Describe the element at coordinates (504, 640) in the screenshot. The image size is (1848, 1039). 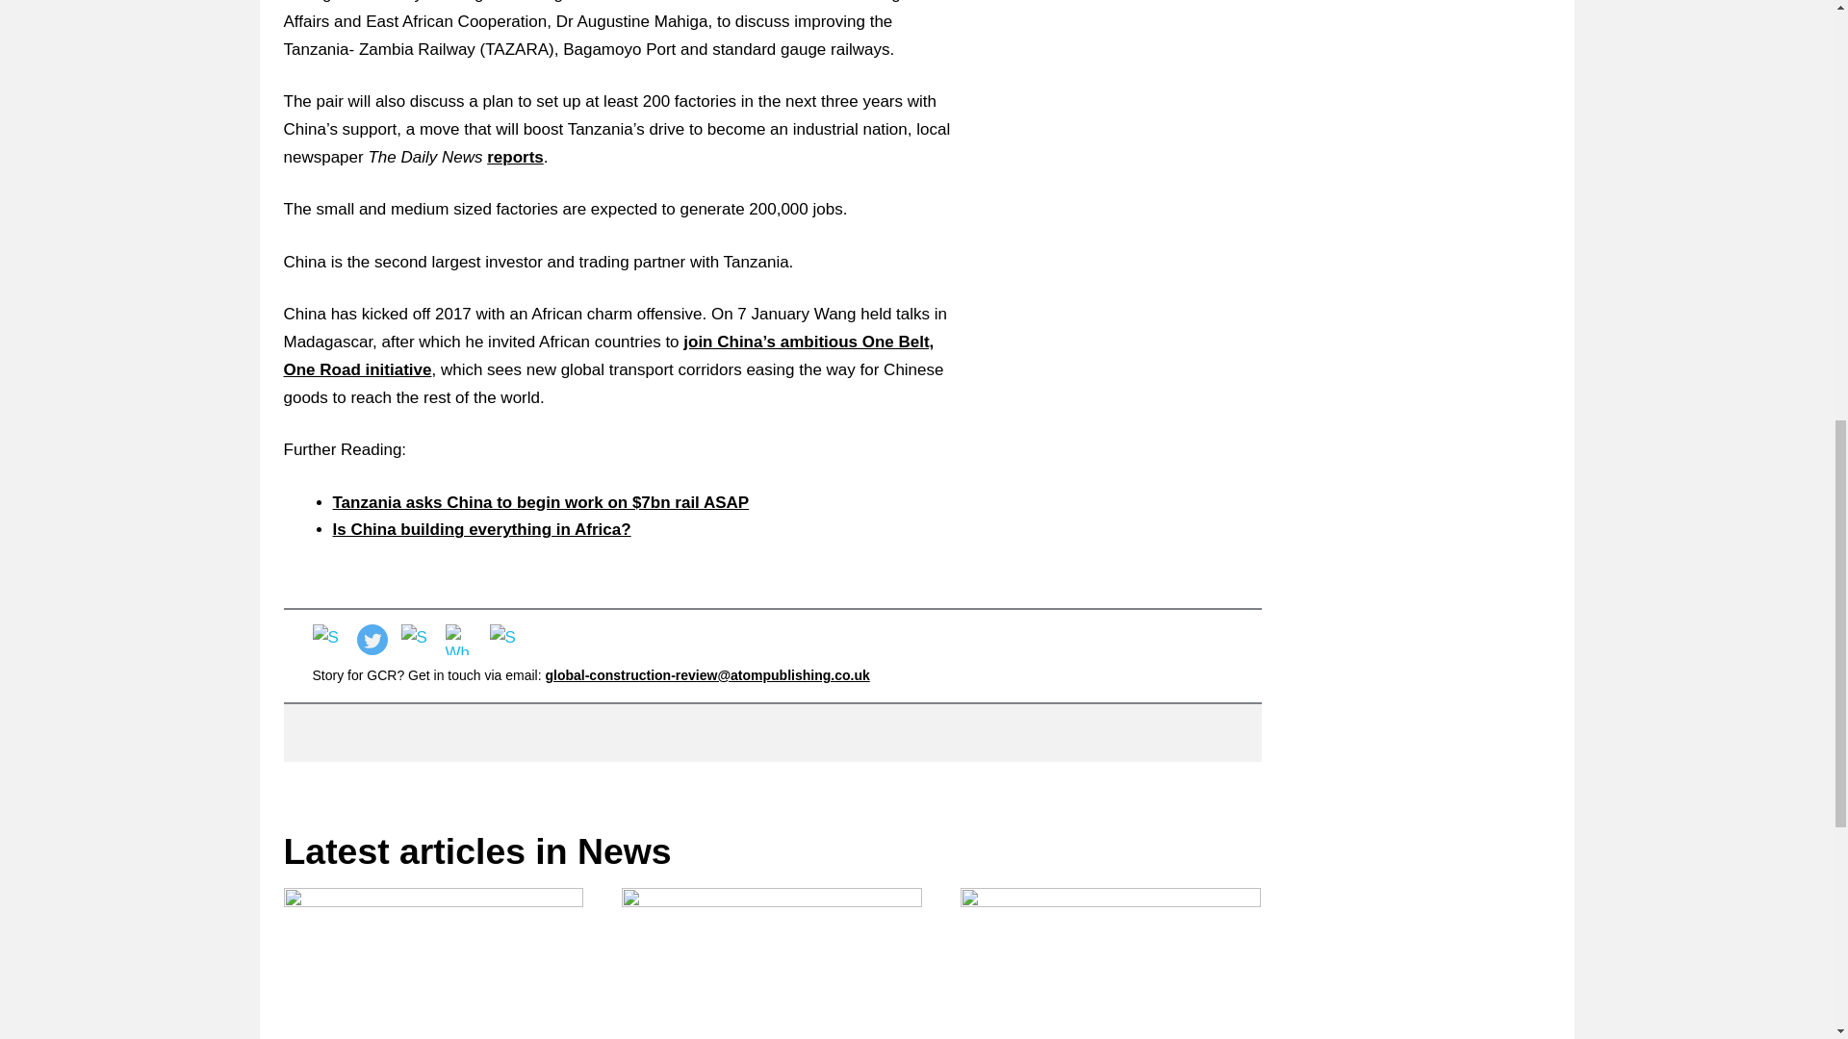
I see `Send email` at that location.